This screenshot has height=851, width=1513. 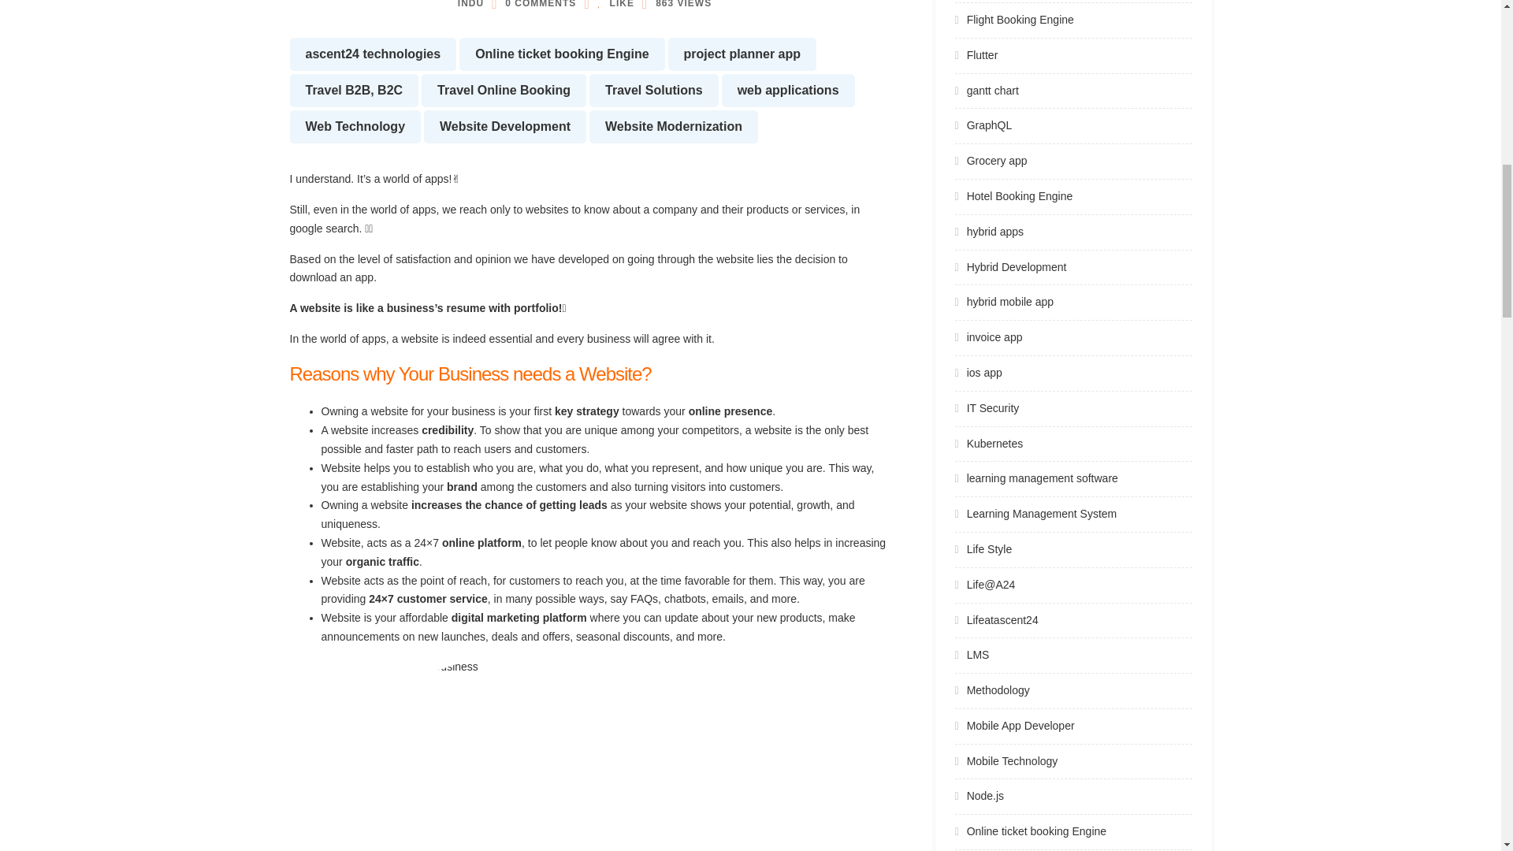 What do you see at coordinates (374, 54) in the screenshot?
I see `ascent24 technologies` at bounding box center [374, 54].